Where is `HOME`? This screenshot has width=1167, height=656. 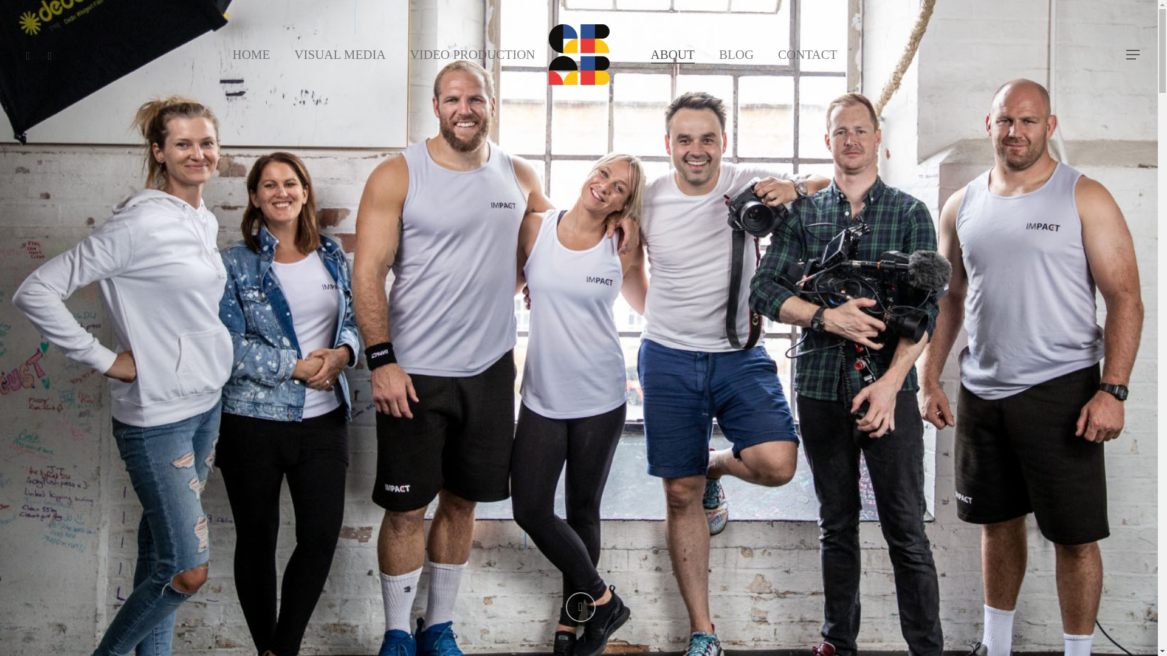 HOME is located at coordinates (250, 55).